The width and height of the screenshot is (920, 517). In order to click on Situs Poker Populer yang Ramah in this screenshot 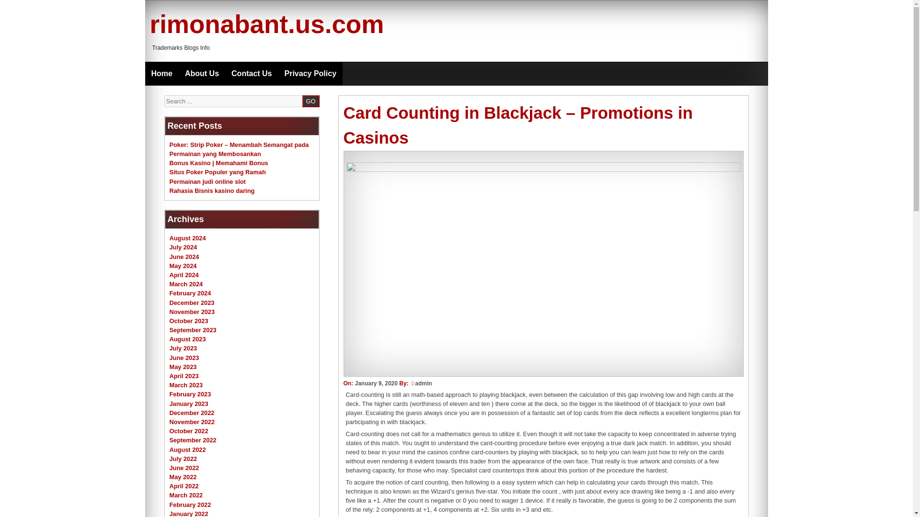, I will do `click(218, 172)`.